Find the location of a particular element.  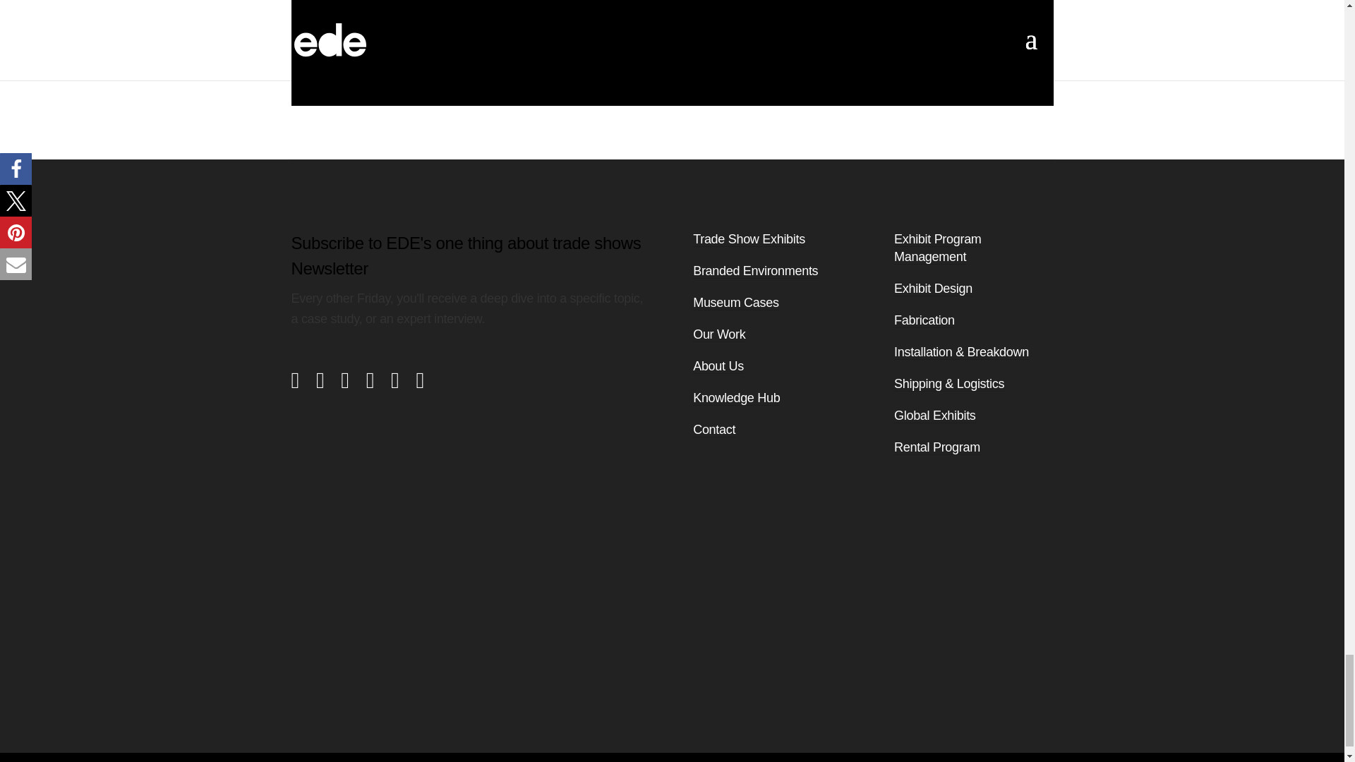

Knowledge Hub is located at coordinates (736, 398).